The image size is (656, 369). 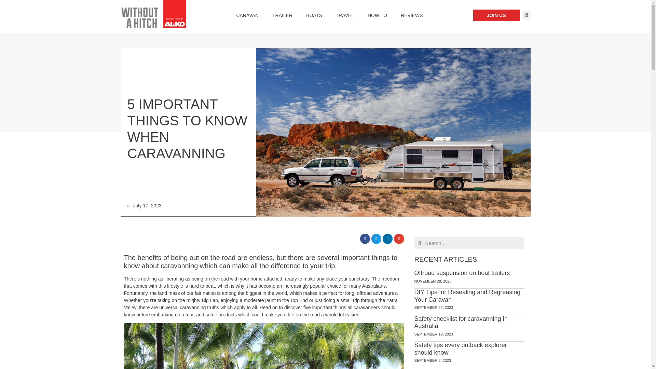 What do you see at coordinates (460, 349) in the screenshot?
I see `Safety tips every outback explorer should know` at bounding box center [460, 349].